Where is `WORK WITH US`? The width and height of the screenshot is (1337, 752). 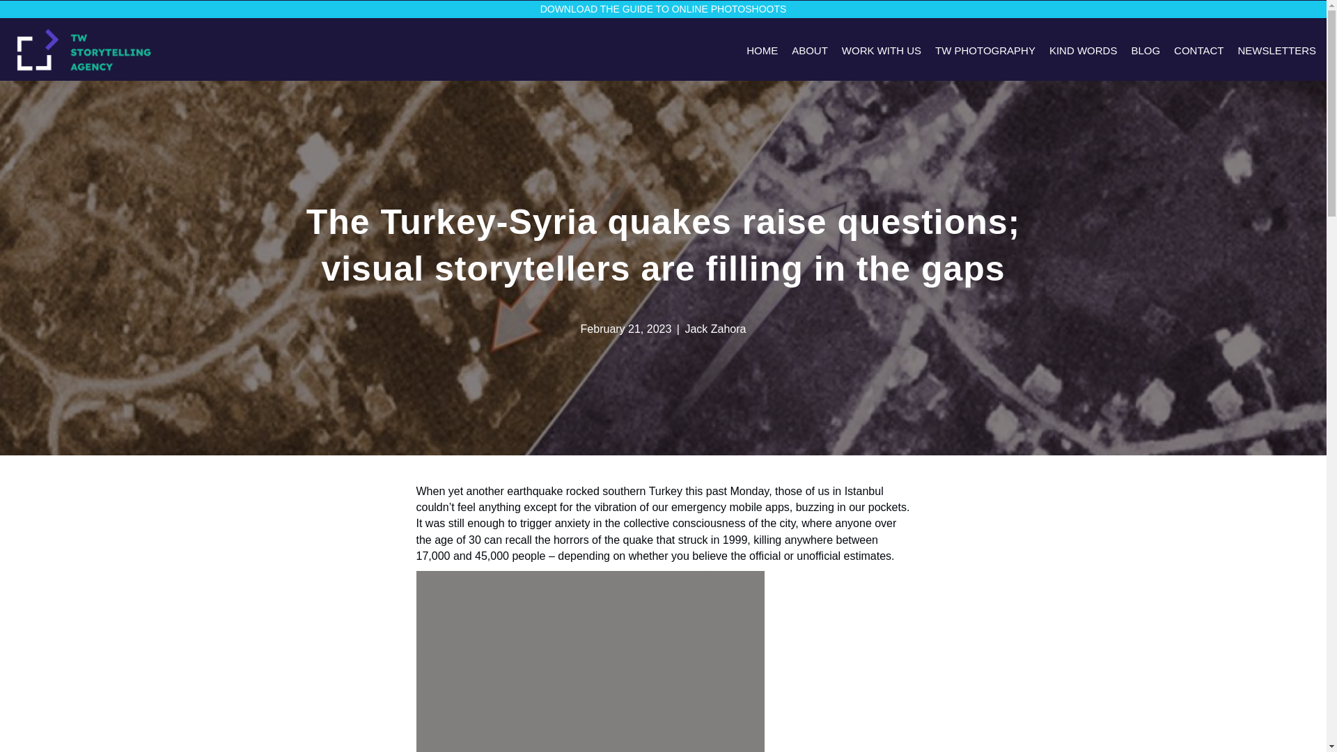 WORK WITH US is located at coordinates (882, 50).